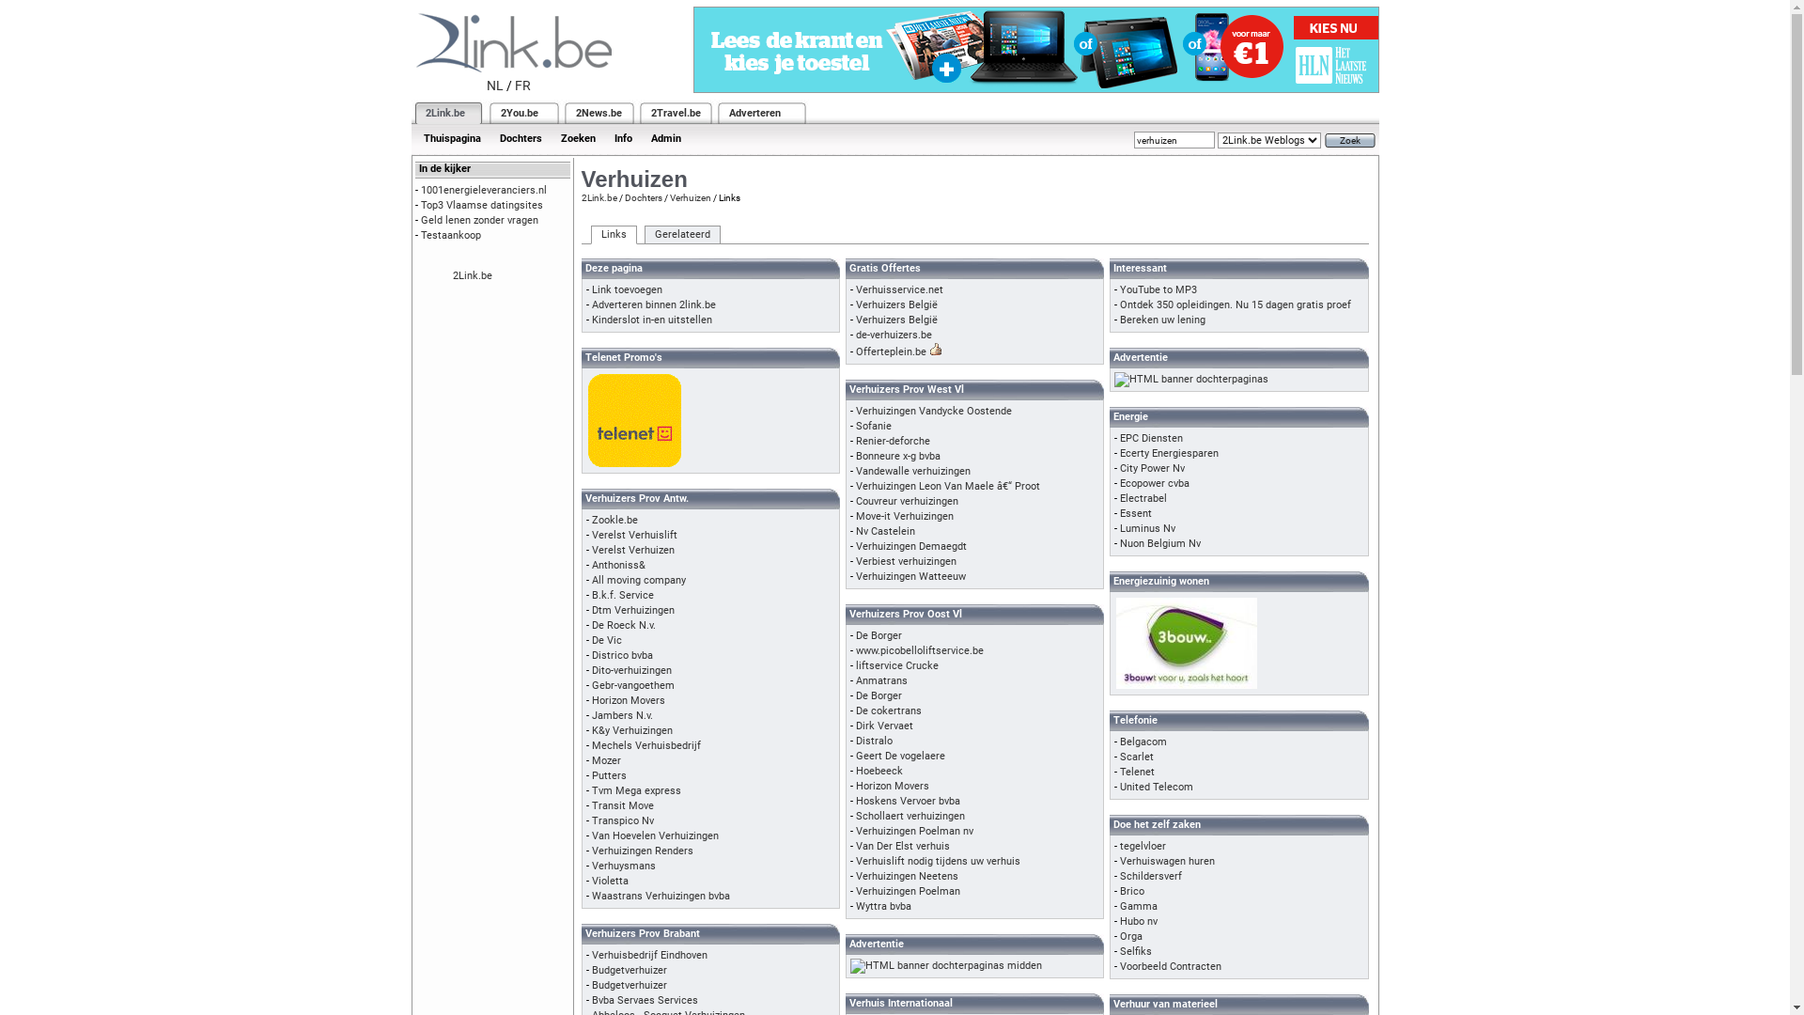 This screenshot has width=1804, height=1015. What do you see at coordinates (903, 846) in the screenshot?
I see `Van Der Elst verhuis` at bounding box center [903, 846].